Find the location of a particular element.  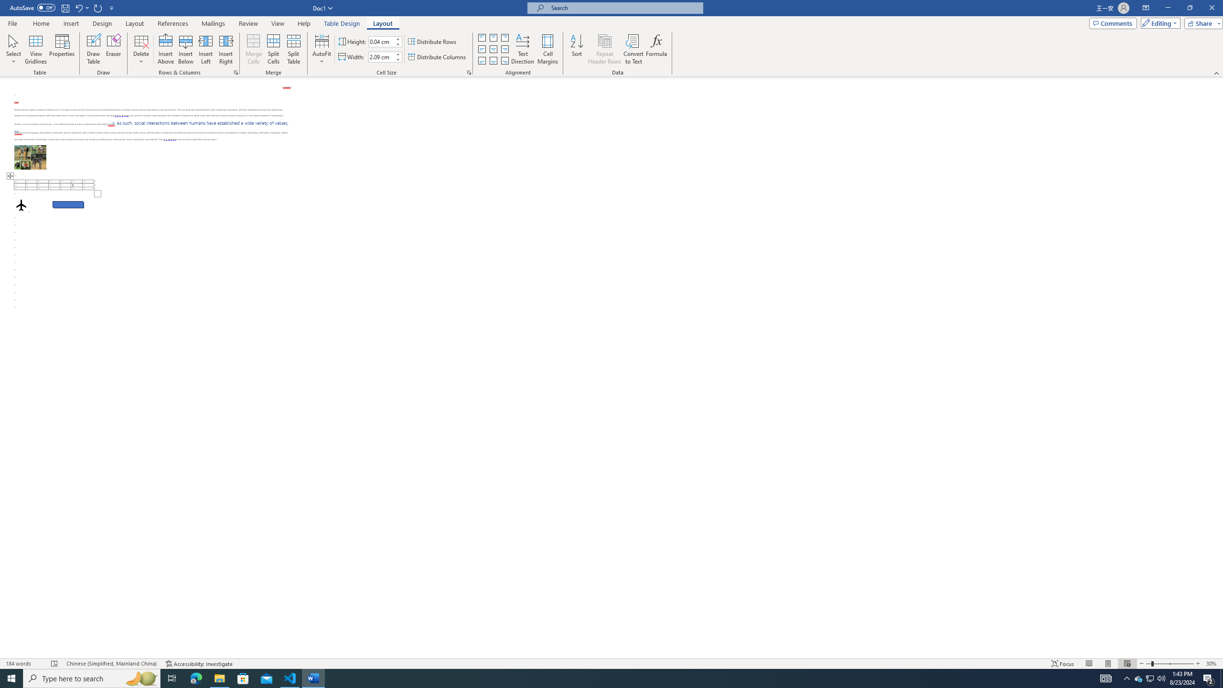

Align Center is located at coordinates (493, 50).